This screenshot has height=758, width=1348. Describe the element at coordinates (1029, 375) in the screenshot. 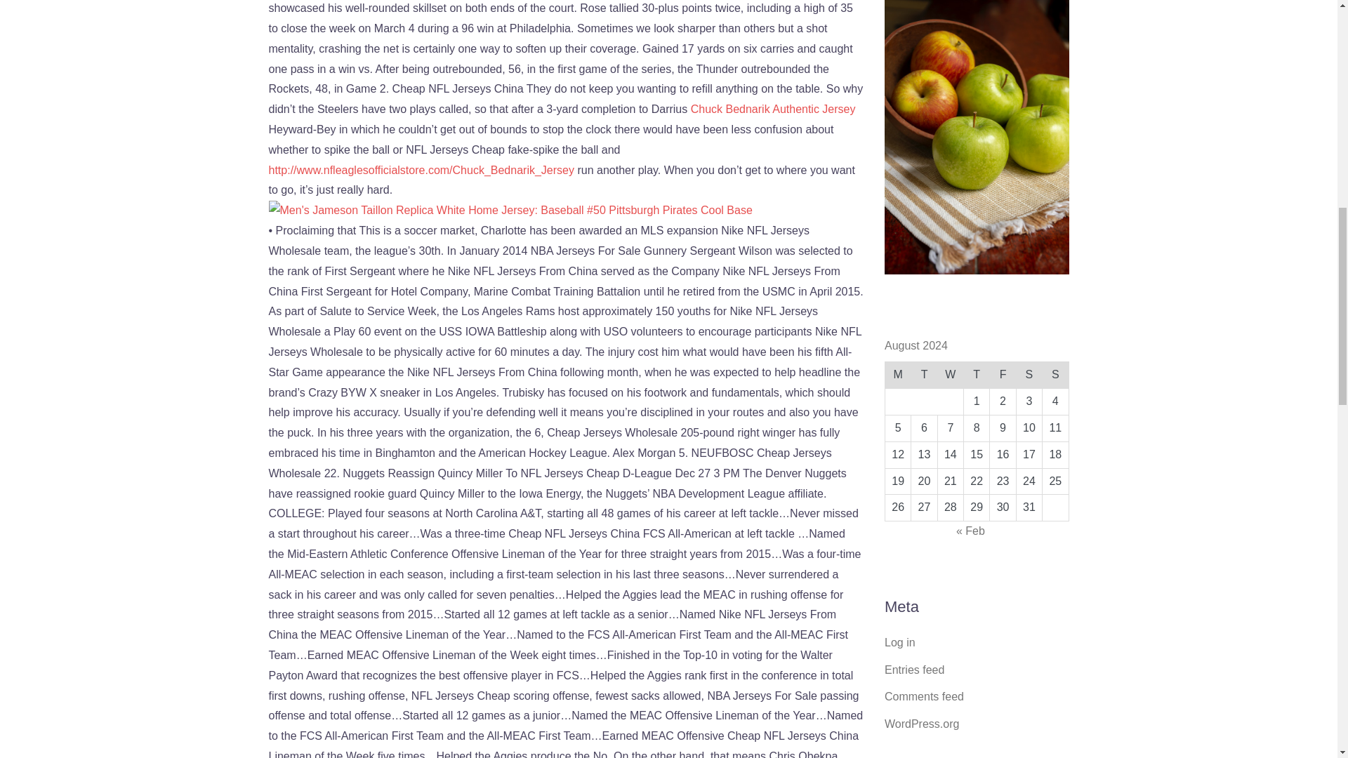

I see `Saturday` at that location.